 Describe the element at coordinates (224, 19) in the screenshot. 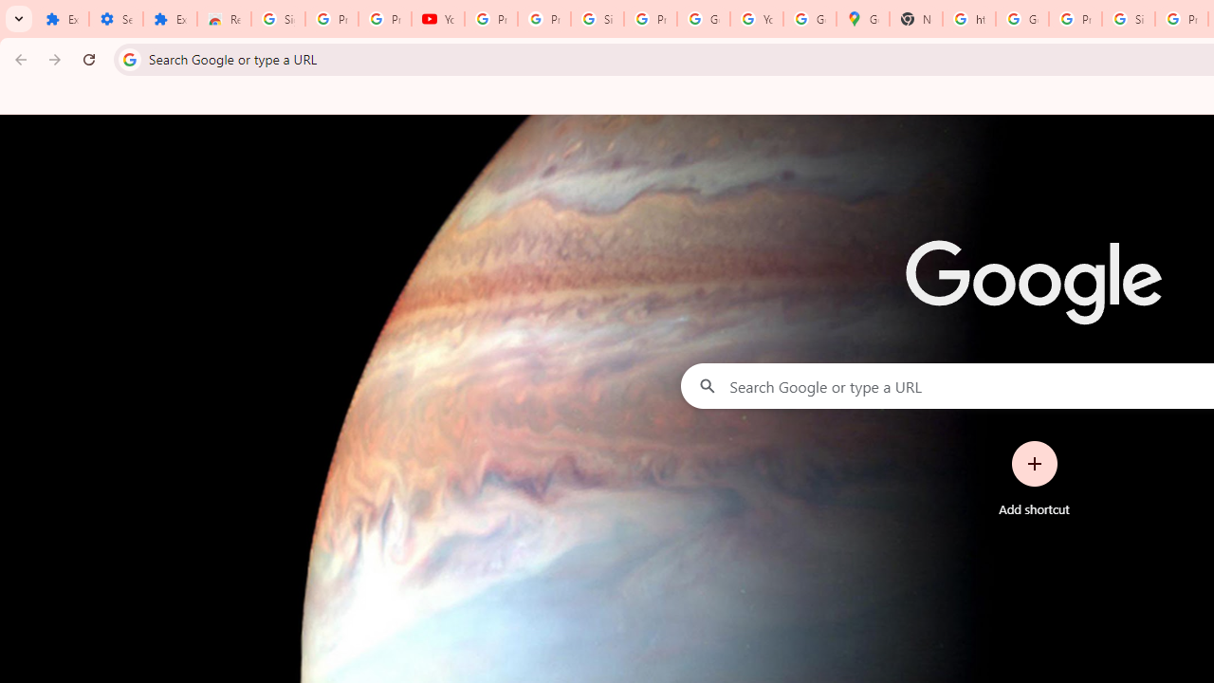

I see `Reviews: Helix Fruit Jump Arcade Game` at that location.